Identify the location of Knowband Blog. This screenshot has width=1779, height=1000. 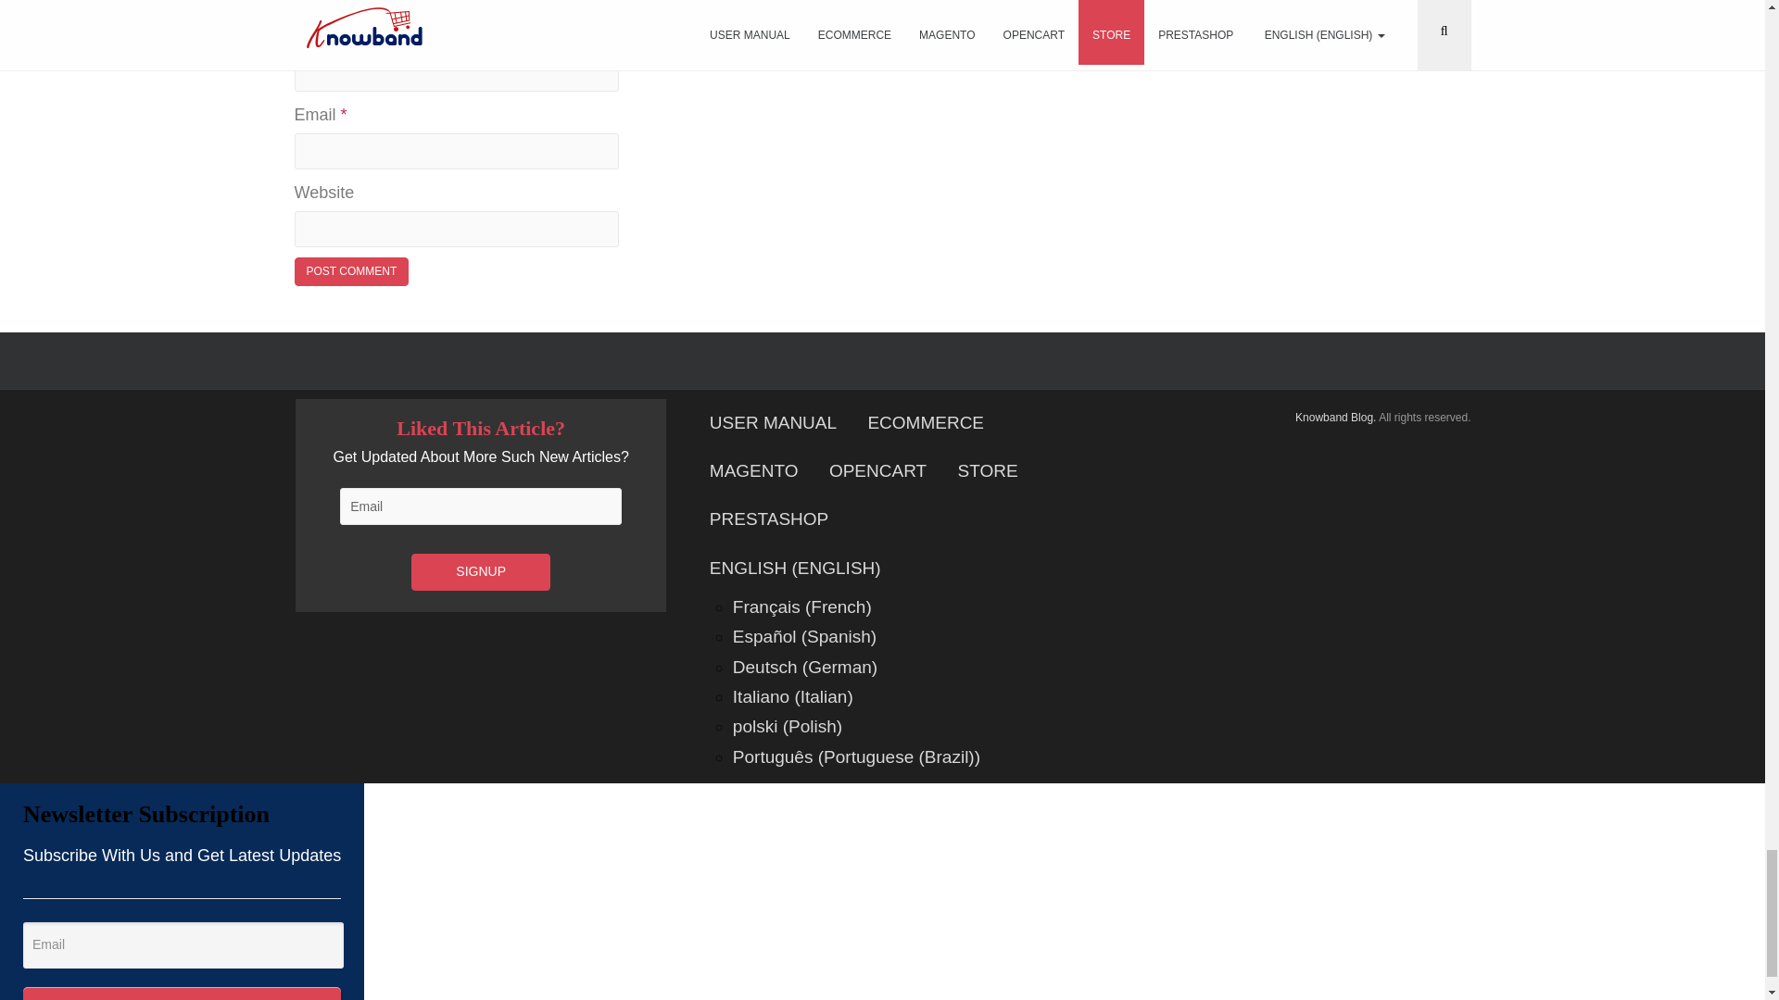
(1336, 417).